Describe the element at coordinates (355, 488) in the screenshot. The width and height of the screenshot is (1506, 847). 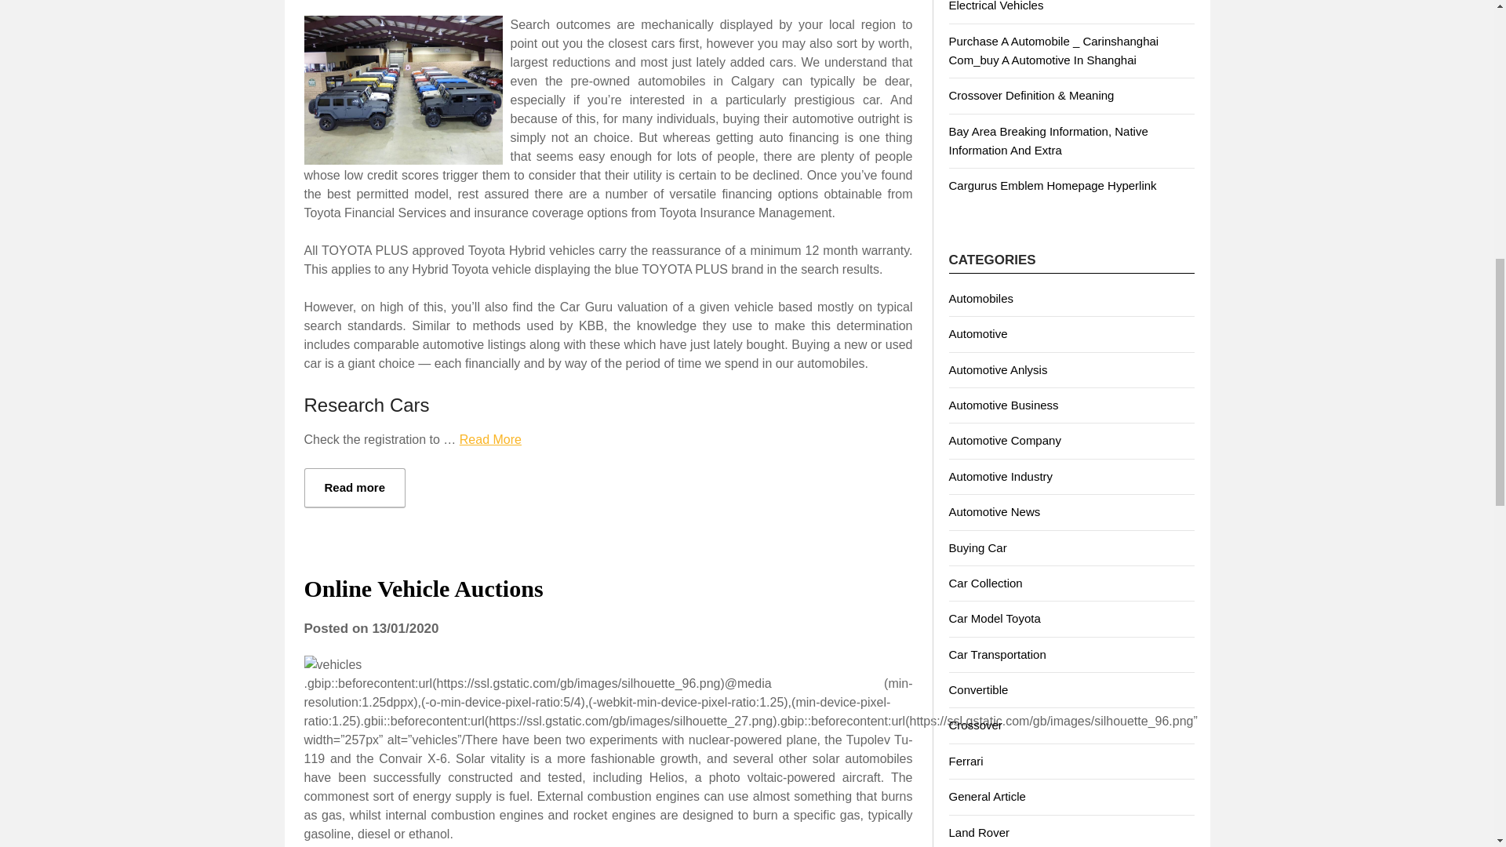
I see `Read more` at that location.